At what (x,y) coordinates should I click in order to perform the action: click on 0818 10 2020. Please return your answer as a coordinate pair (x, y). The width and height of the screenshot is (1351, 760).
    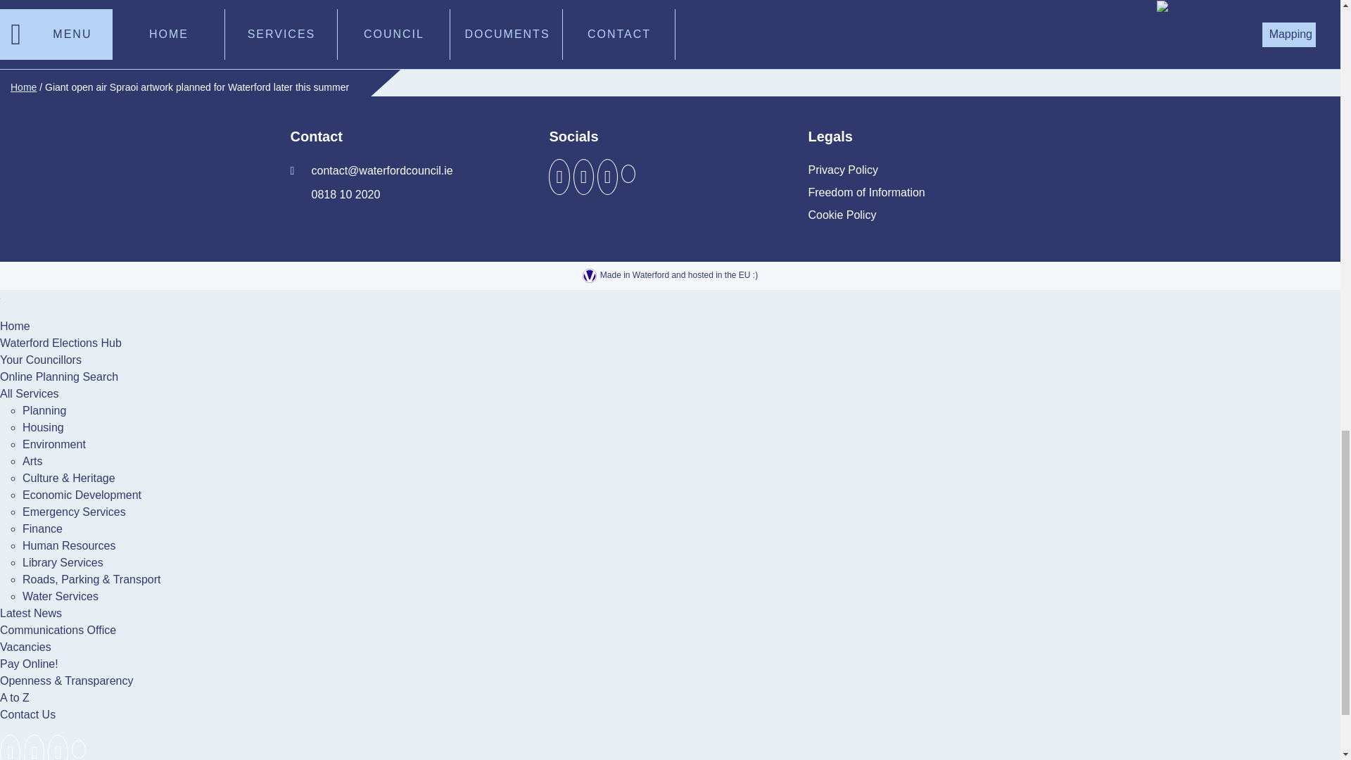
    Looking at the image, I should click on (335, 194).